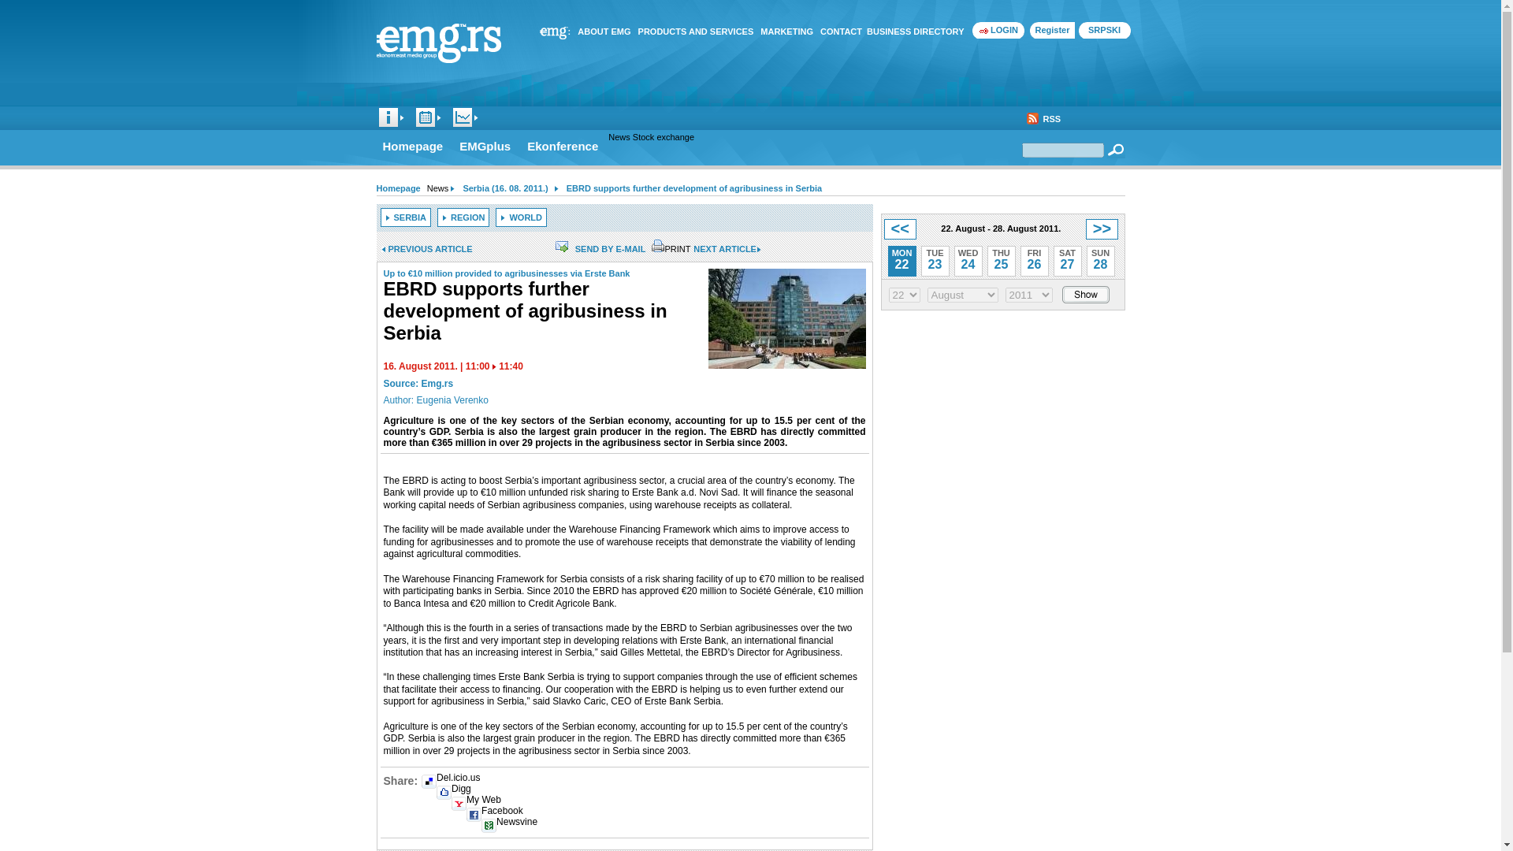  What do you see at coordinates (462, 117) in the screenshot?
I see `Stock exchange` at bounding box center [462, 117].